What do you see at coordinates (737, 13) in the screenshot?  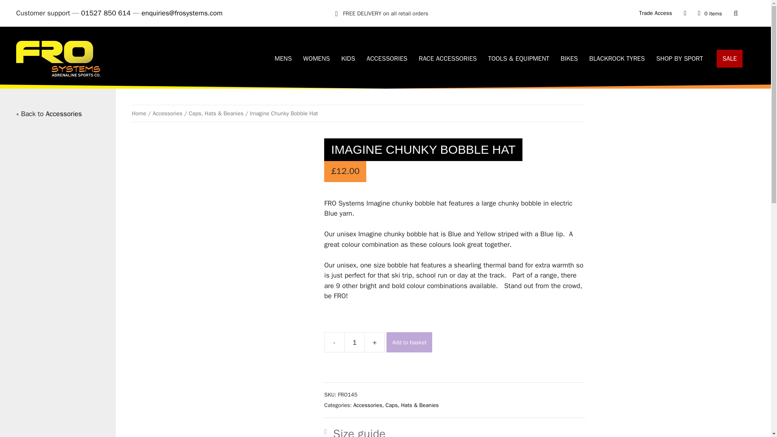 I see `Search` at bounding box center [737, 13].